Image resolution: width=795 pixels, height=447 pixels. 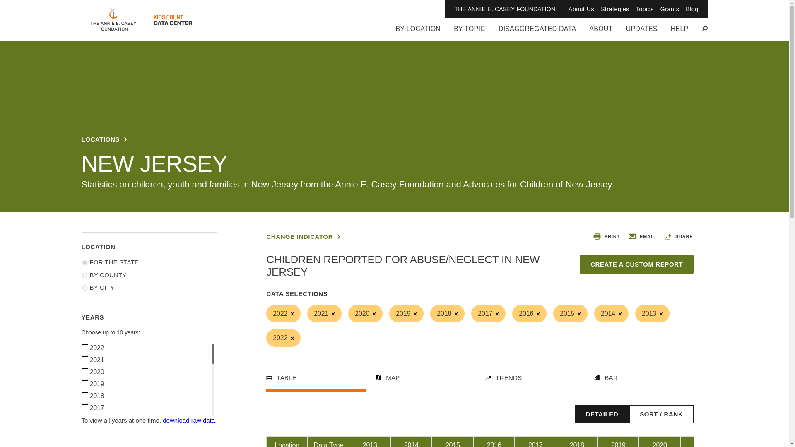 What do you see at coordinates (417, 32) in the screenshot?
I see `BY LOCATION` at bounding box center [417, 32].